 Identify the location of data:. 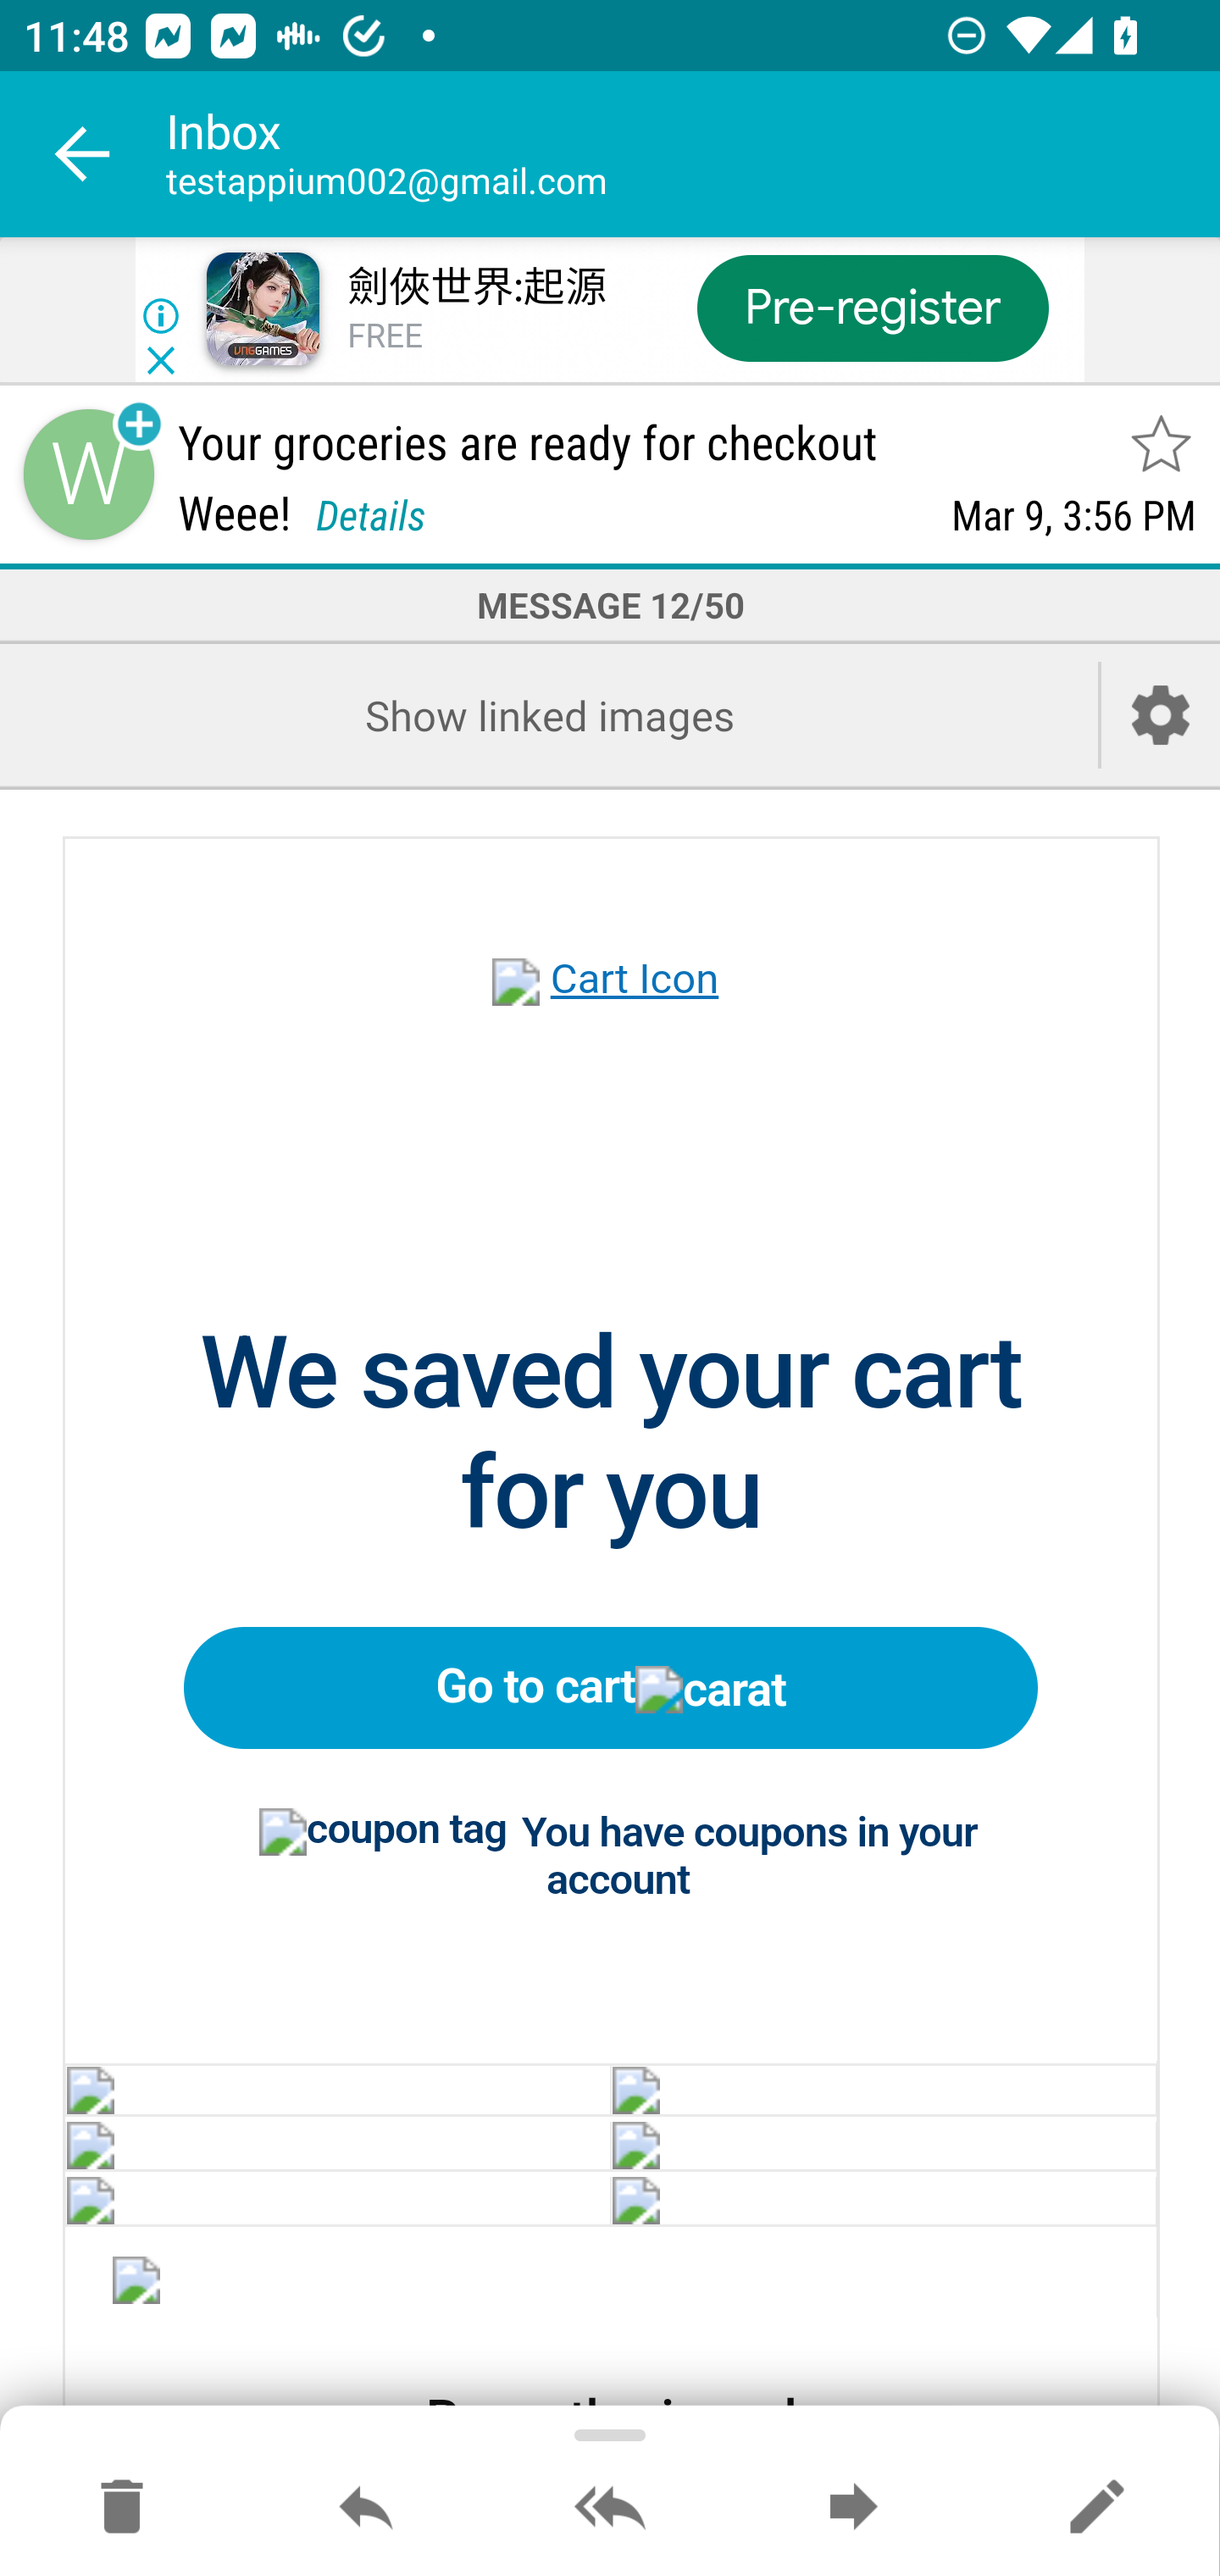
(337, 2089).